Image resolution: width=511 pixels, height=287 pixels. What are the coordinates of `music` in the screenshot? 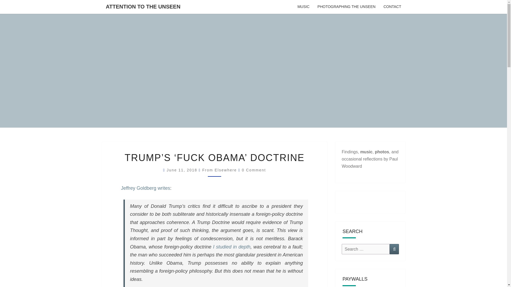 It's located at (366, 151).